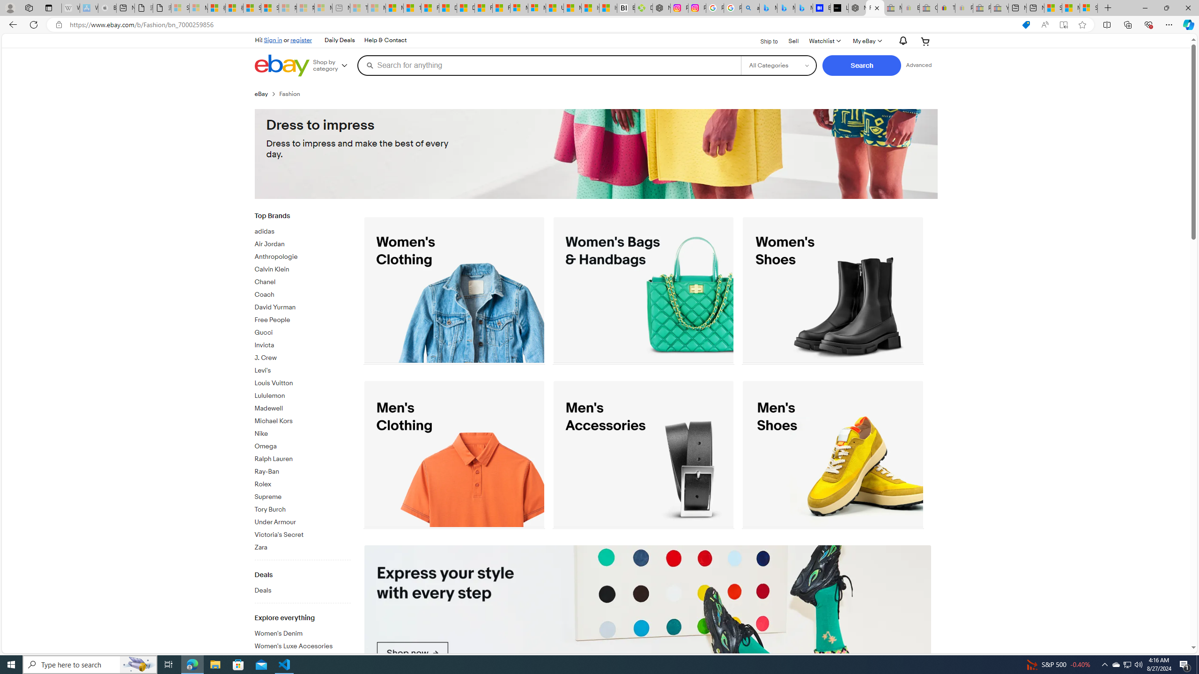 The image size is (1199, 674). I want to click on Curvy Women's Style, so click(303, 657).